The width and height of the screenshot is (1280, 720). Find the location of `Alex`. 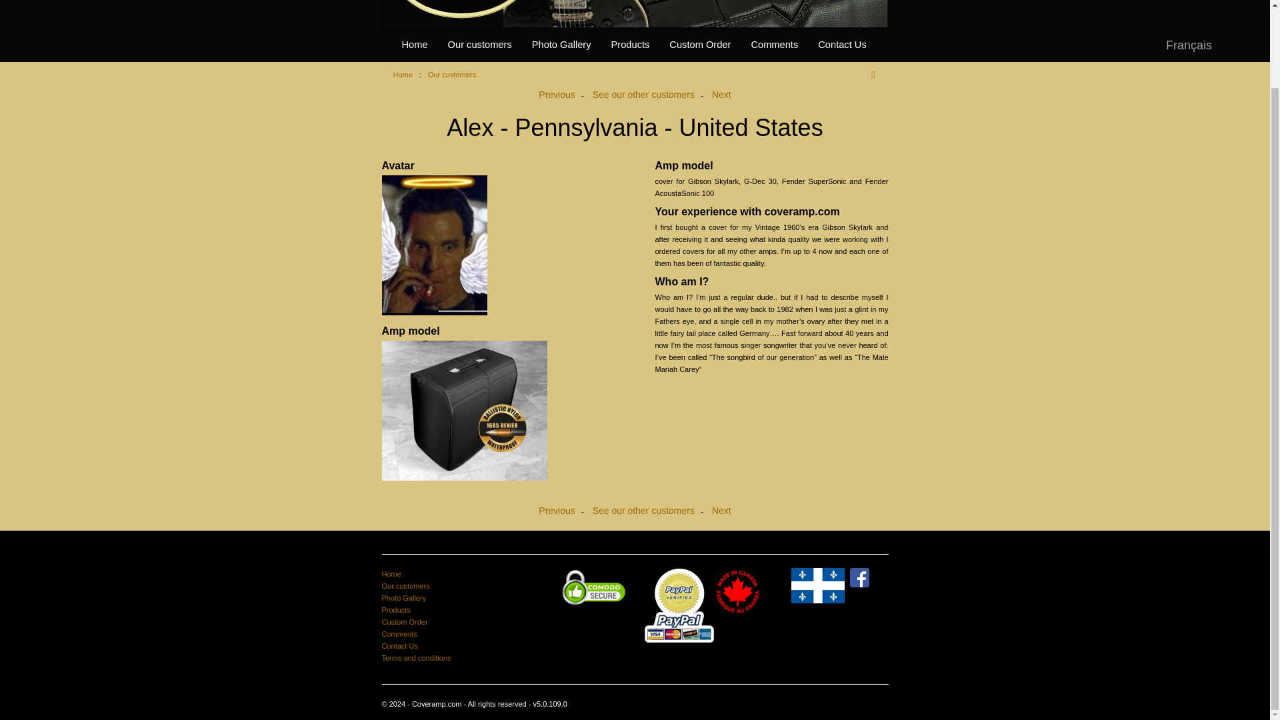

Alex is located at coordinates (497, 245).